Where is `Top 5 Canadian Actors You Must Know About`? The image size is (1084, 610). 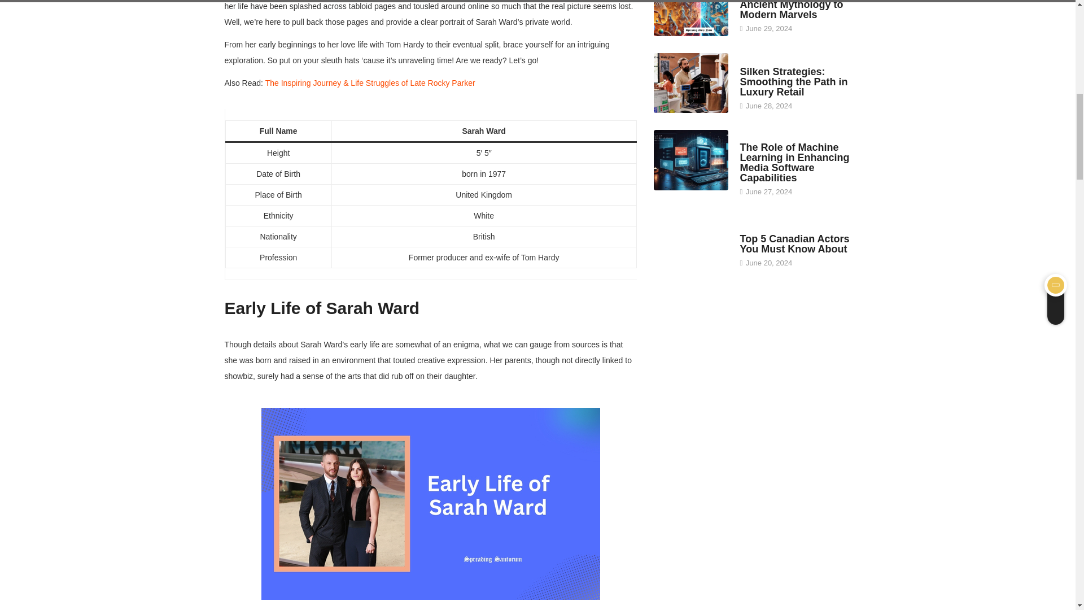
Top 5 Canadian Actors You Must Know About is located at coordinates (794, 244).